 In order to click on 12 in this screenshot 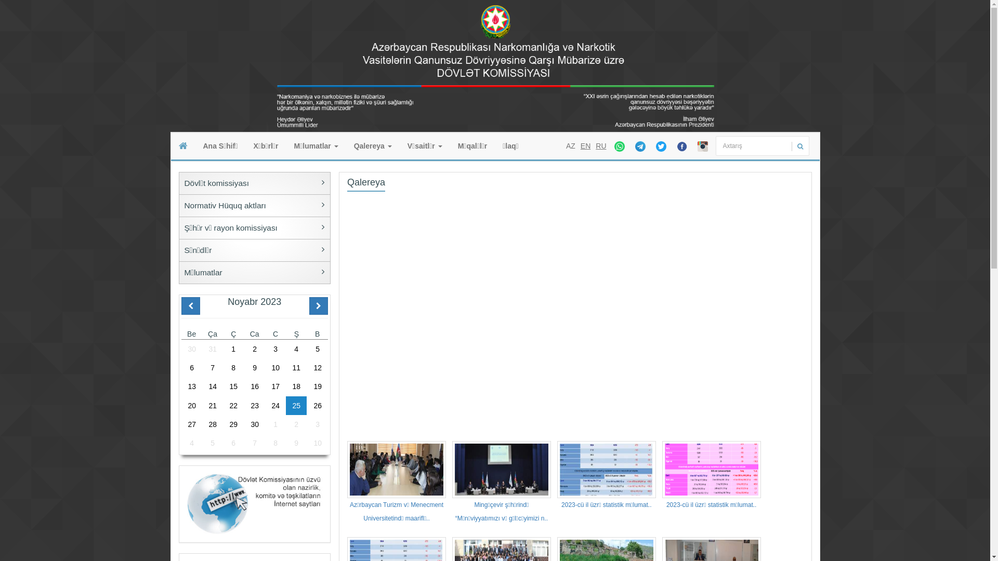, I will do `click(318, 368)`.